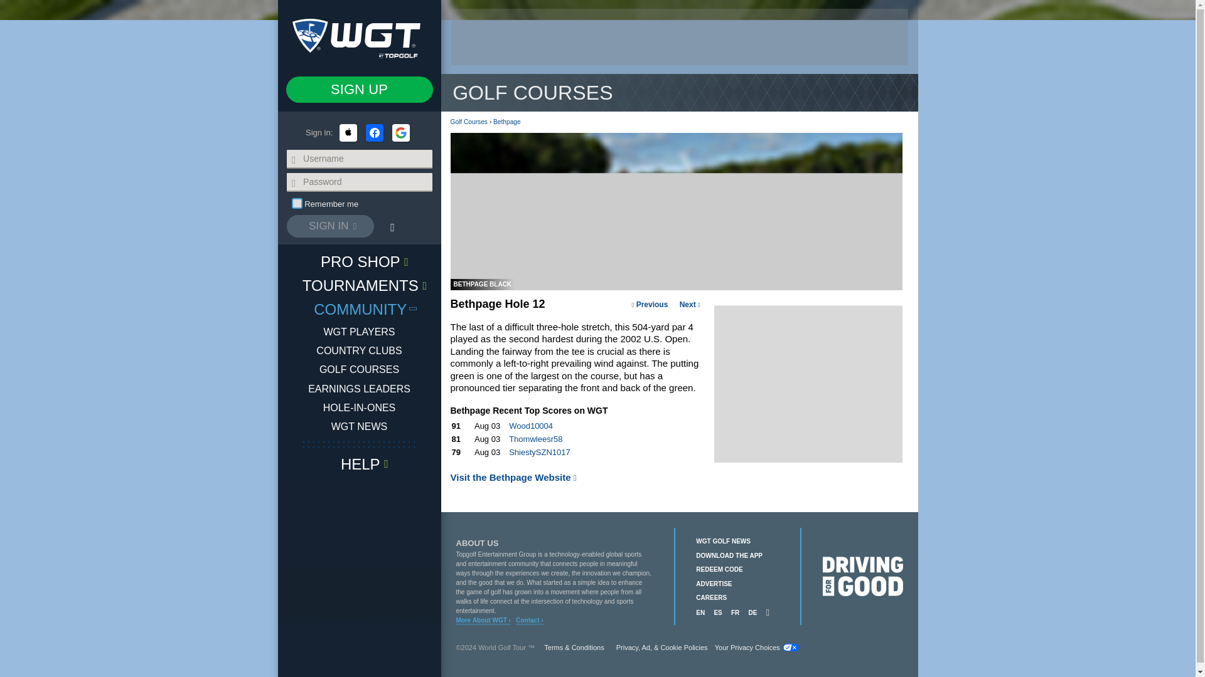 The width and height of the screenshot is (1205, 677). I want to click on Sign in with Apple, so click(348, 132).